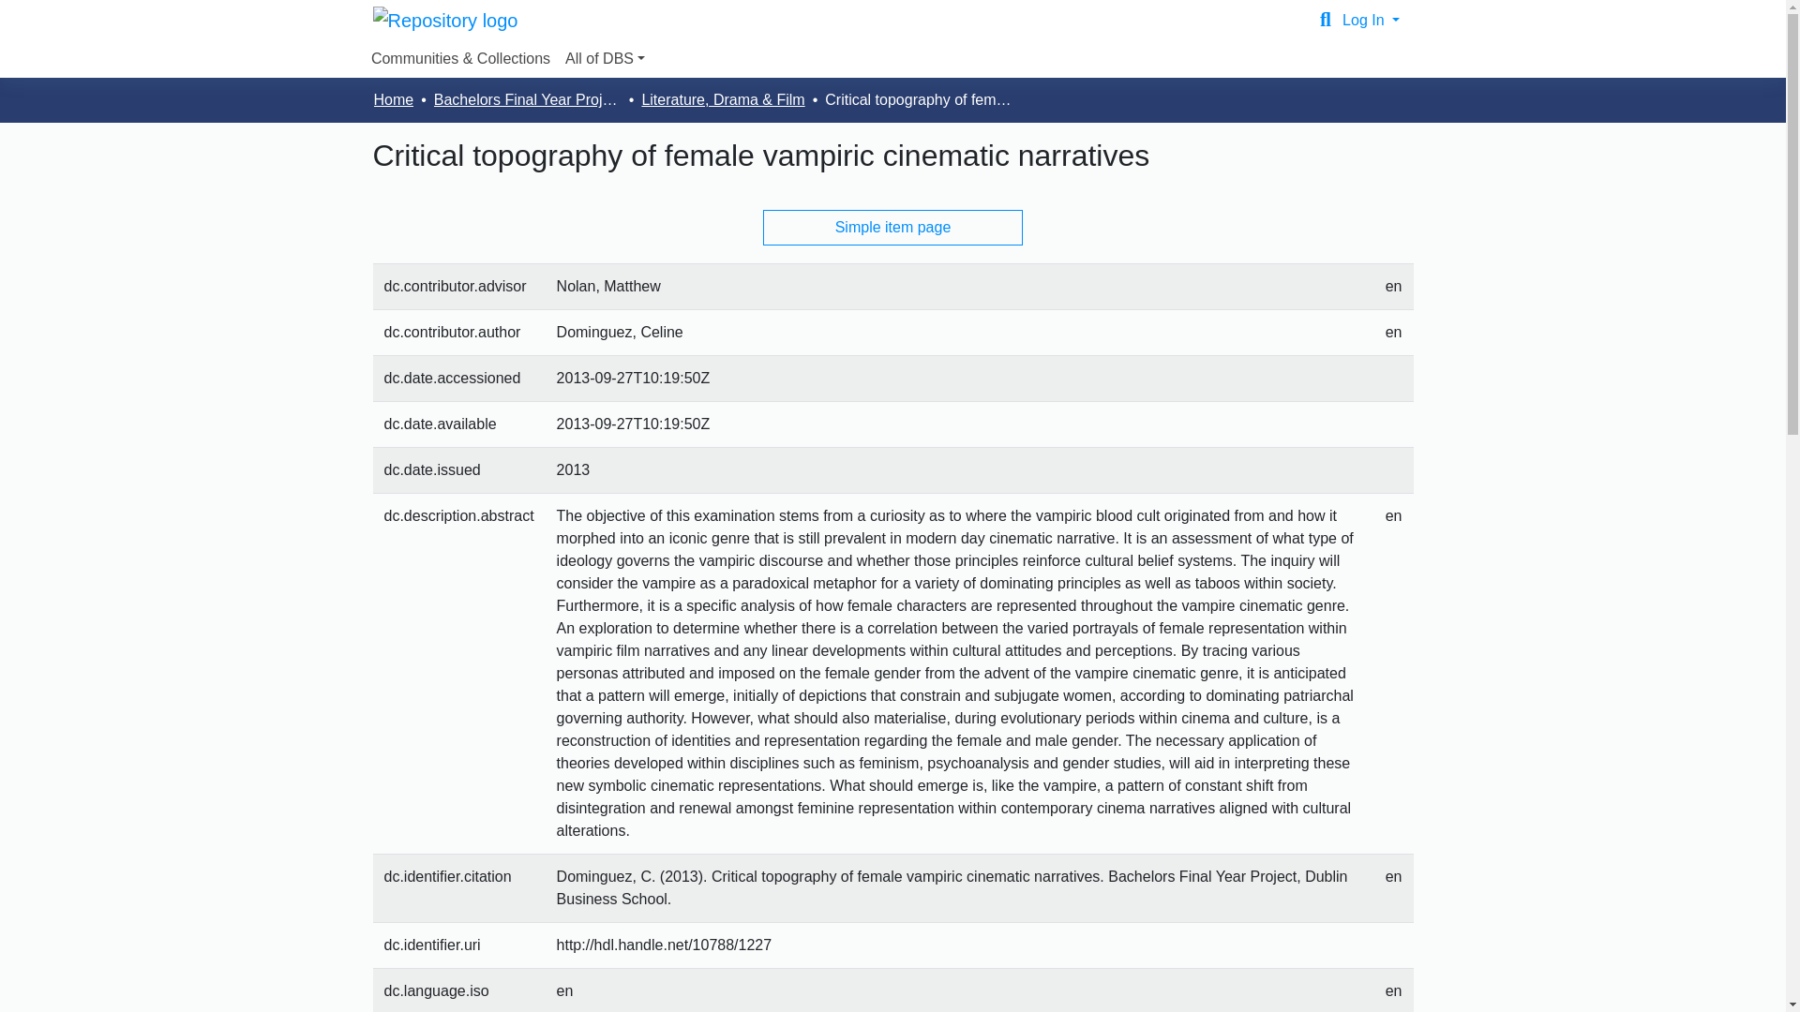 This screenshot has height=1012, width=1800. Describe the element at coordinates (527, 99) in the screenshot. I see `Bachelors Final Year Projects` at that location.